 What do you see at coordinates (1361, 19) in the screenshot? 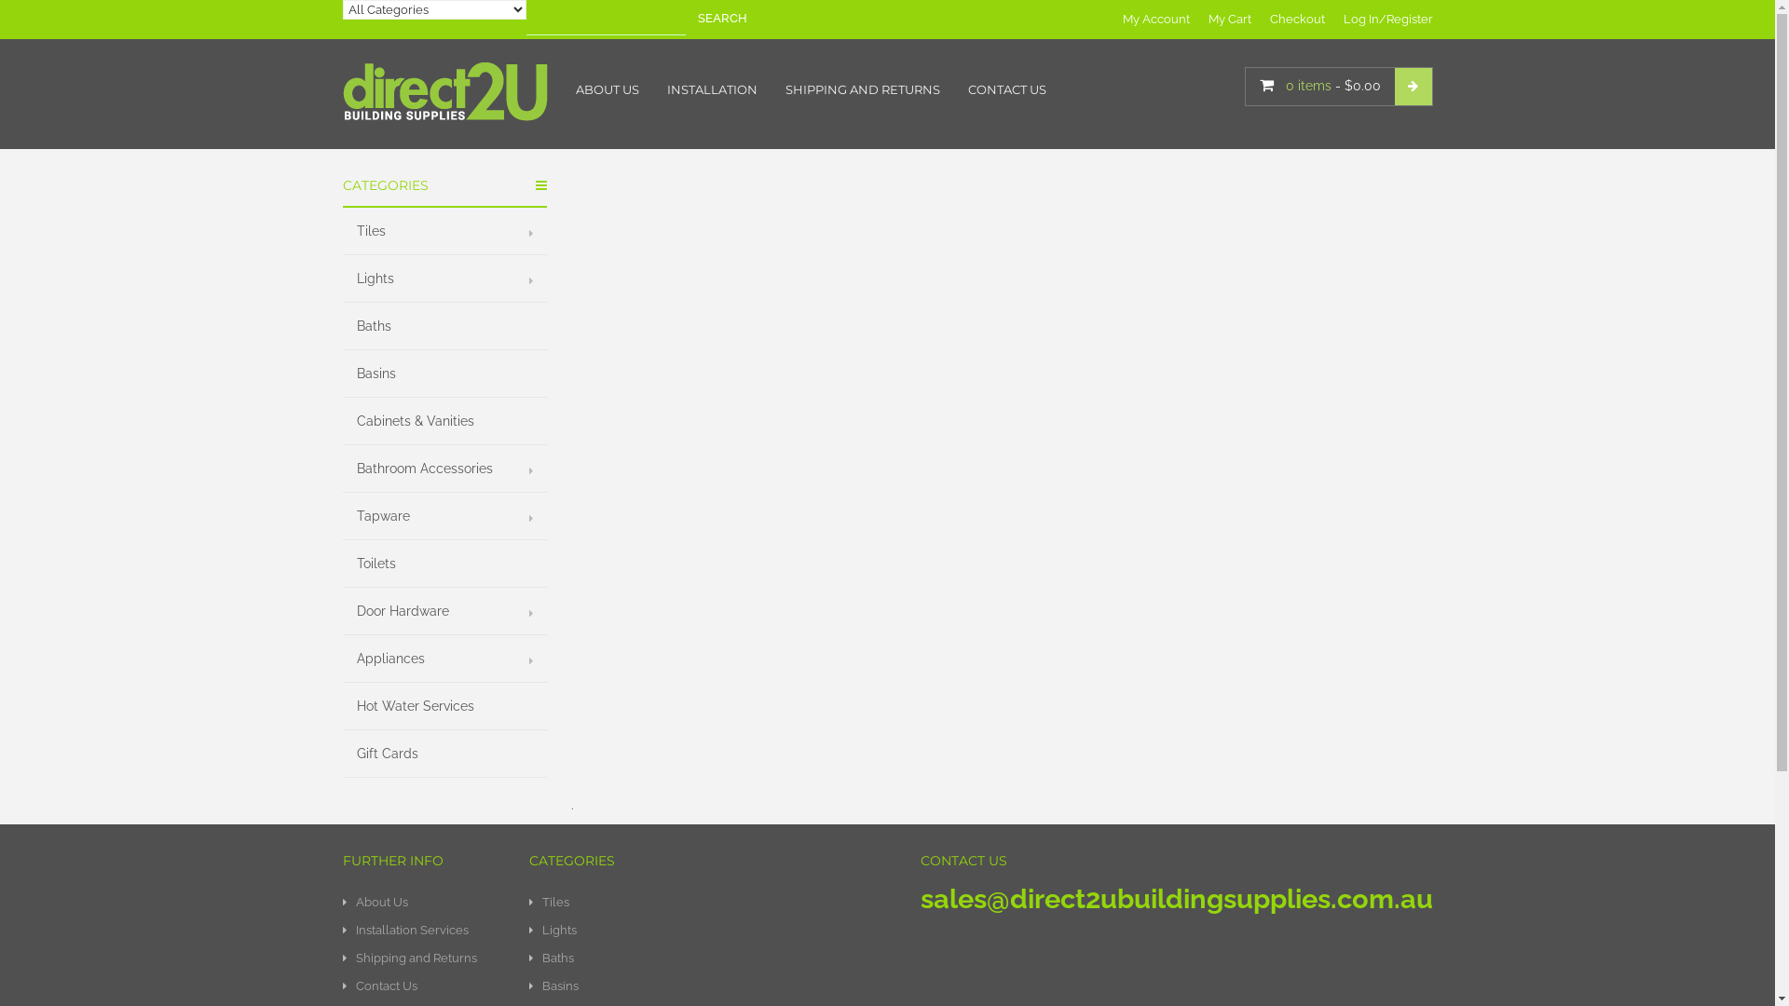
I see `Log In` at bounding box center [1361, 19].